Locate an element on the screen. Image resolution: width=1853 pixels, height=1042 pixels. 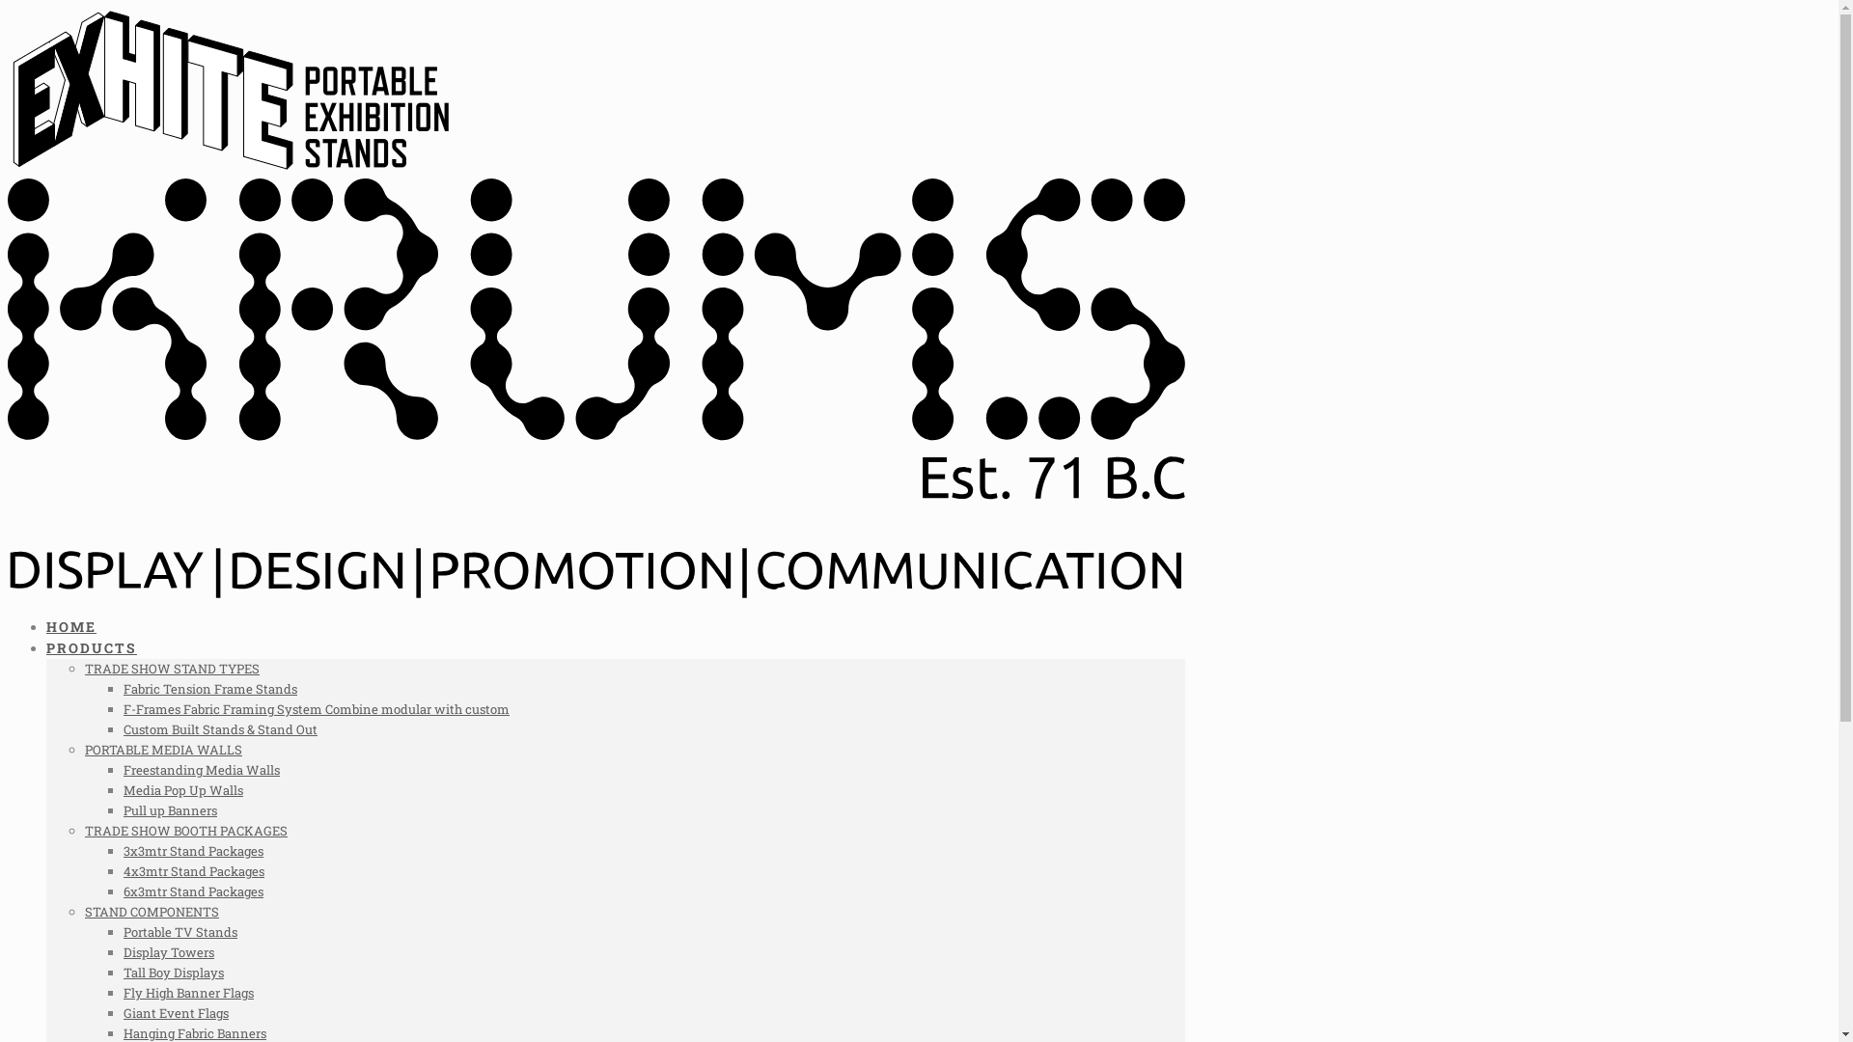
Custom Built Stands & Stand Out is located at coordinates (220, 729).